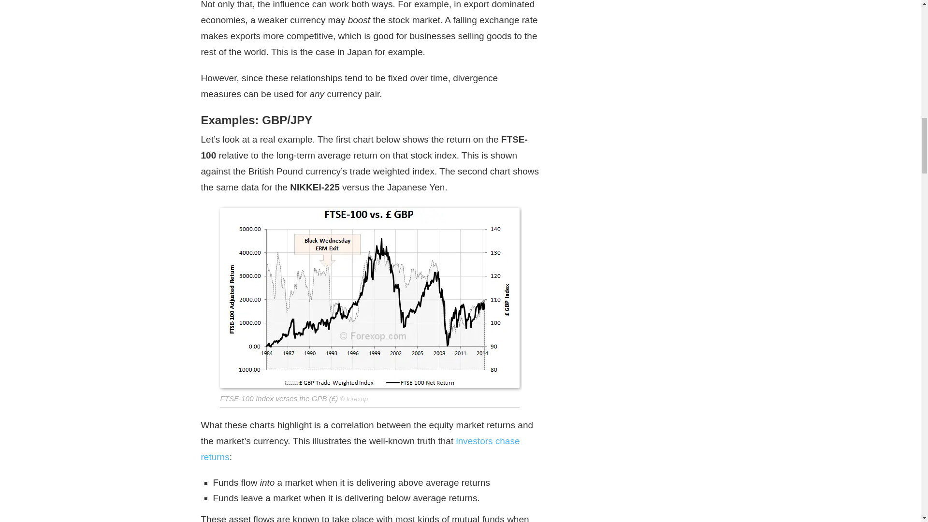  Describe the element at coordinates (357, 398) in the screenshot. I see `forexop` at that location.